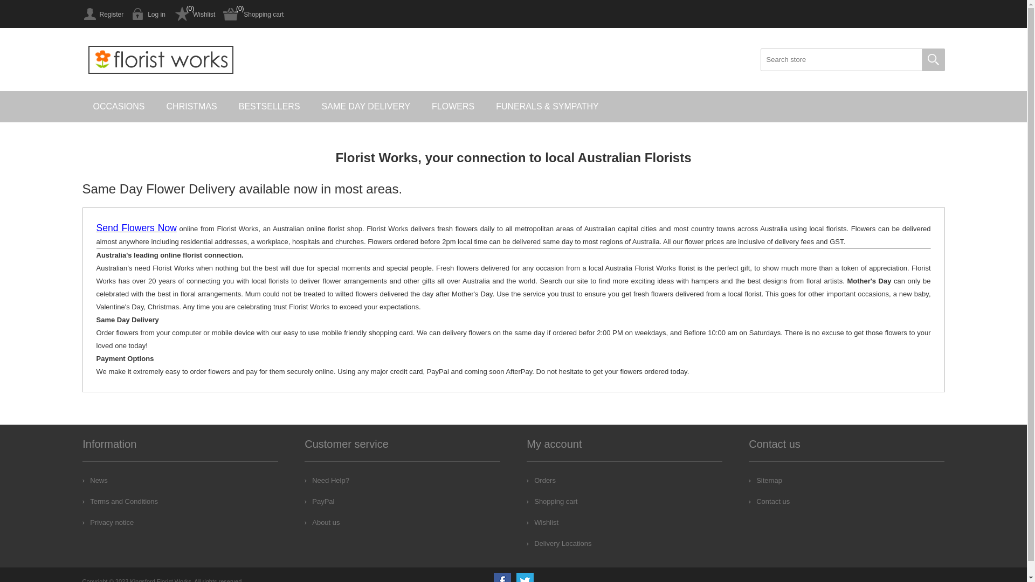 This screenshot has height=582, width=1035. I want to click on Wishlist, so click(542, 523).